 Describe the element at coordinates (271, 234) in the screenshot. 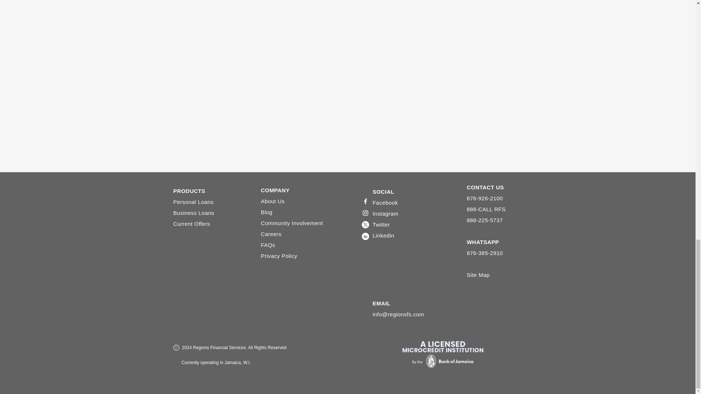

I see `Careers` at that location.